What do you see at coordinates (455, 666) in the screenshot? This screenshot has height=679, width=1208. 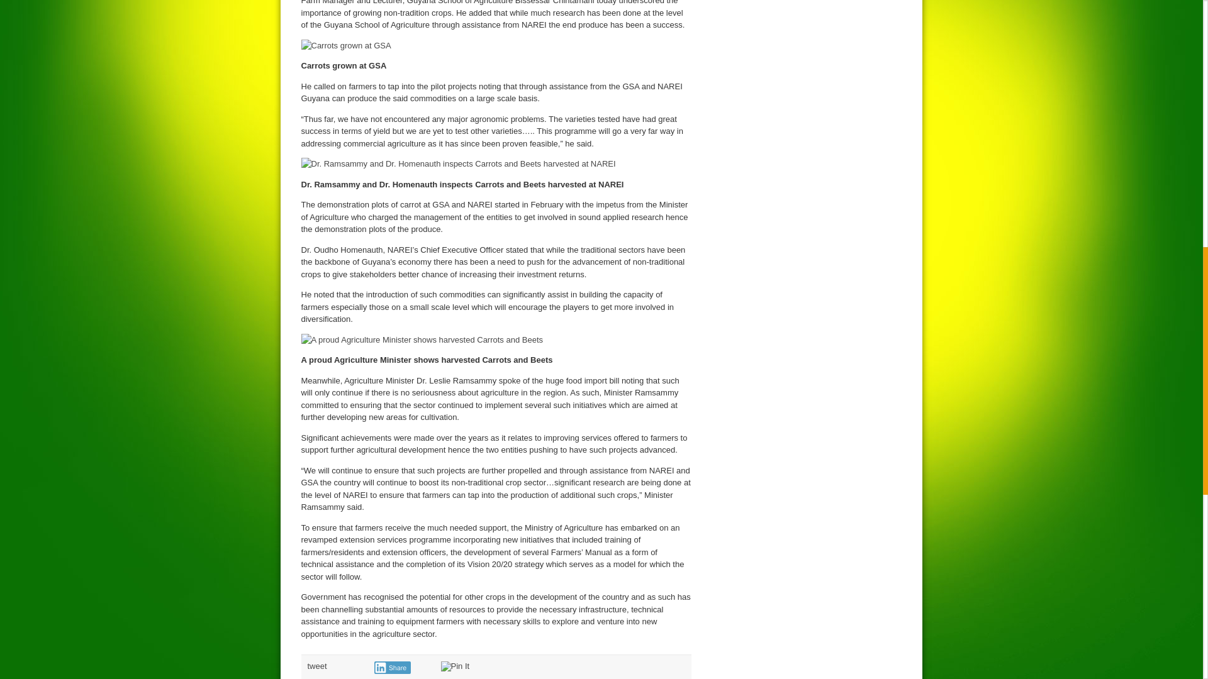 I see `Pin It` at bounding box center [455, 666].